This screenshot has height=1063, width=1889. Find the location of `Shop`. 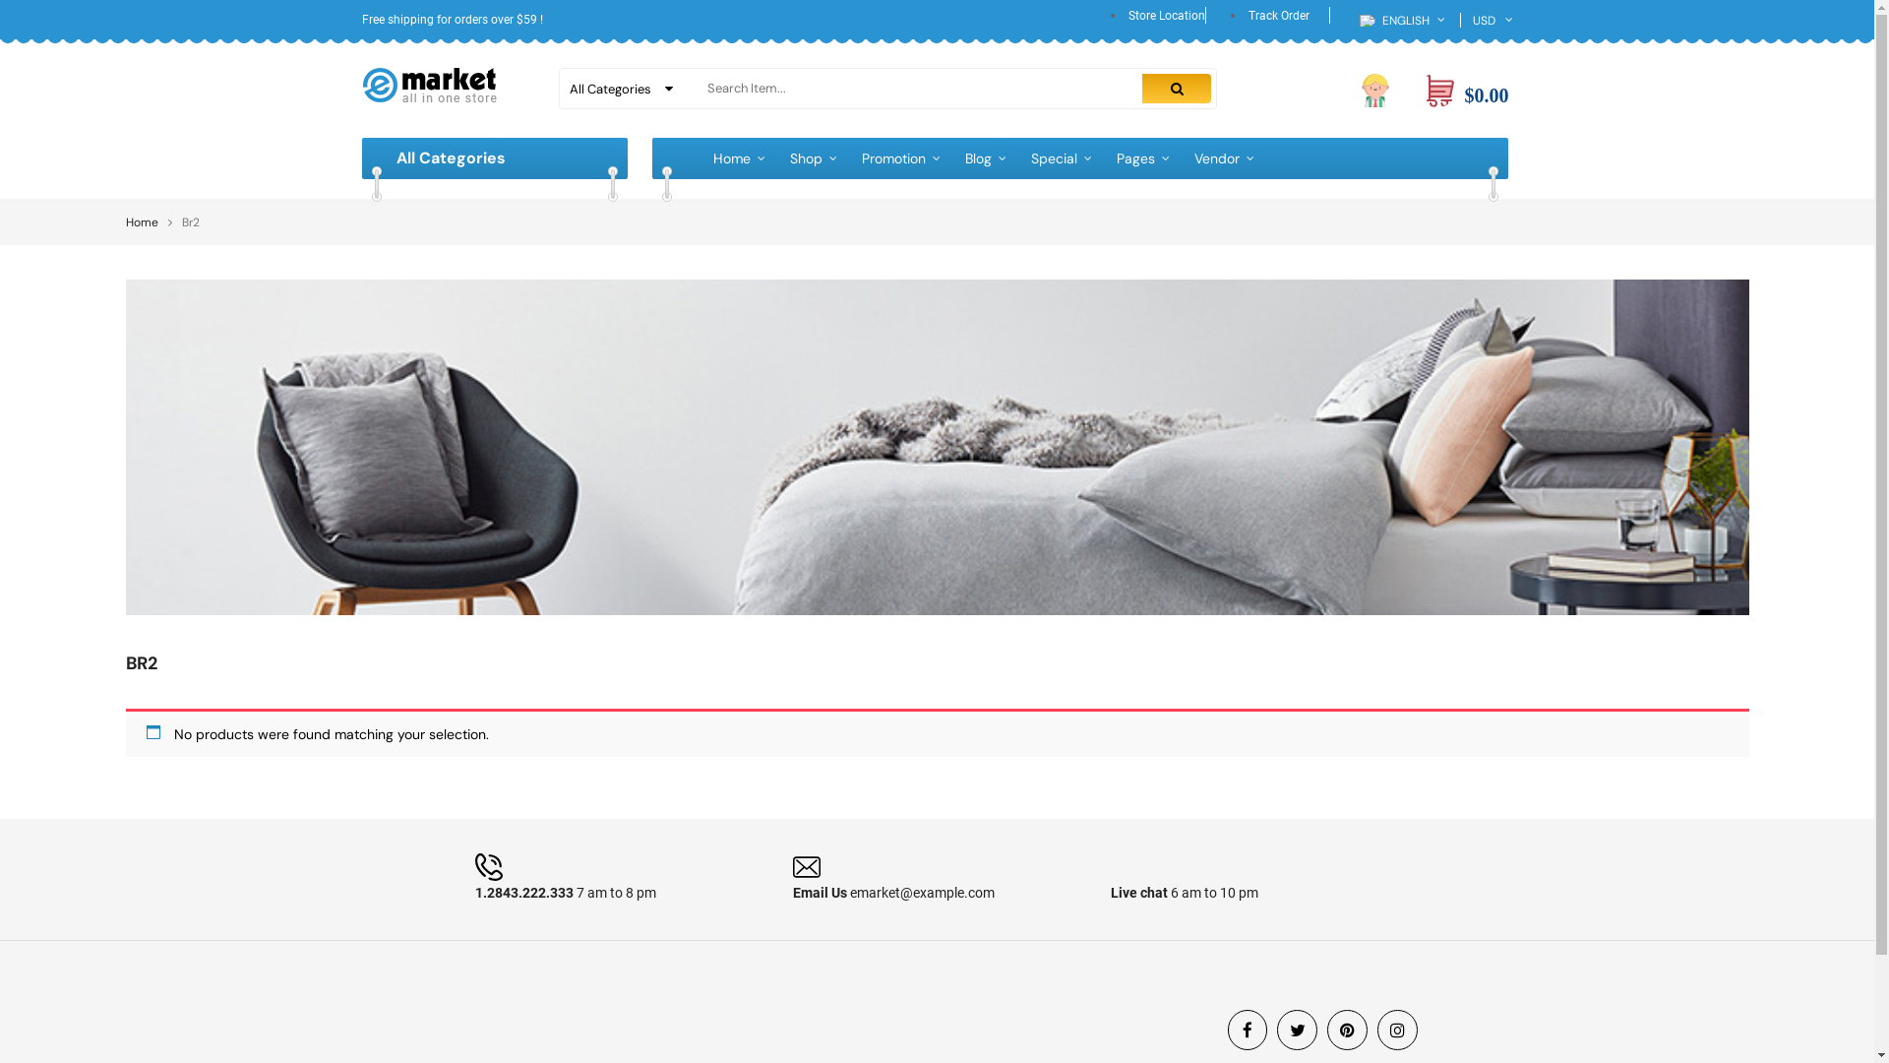

Shop is located at coordinates (805, 158).